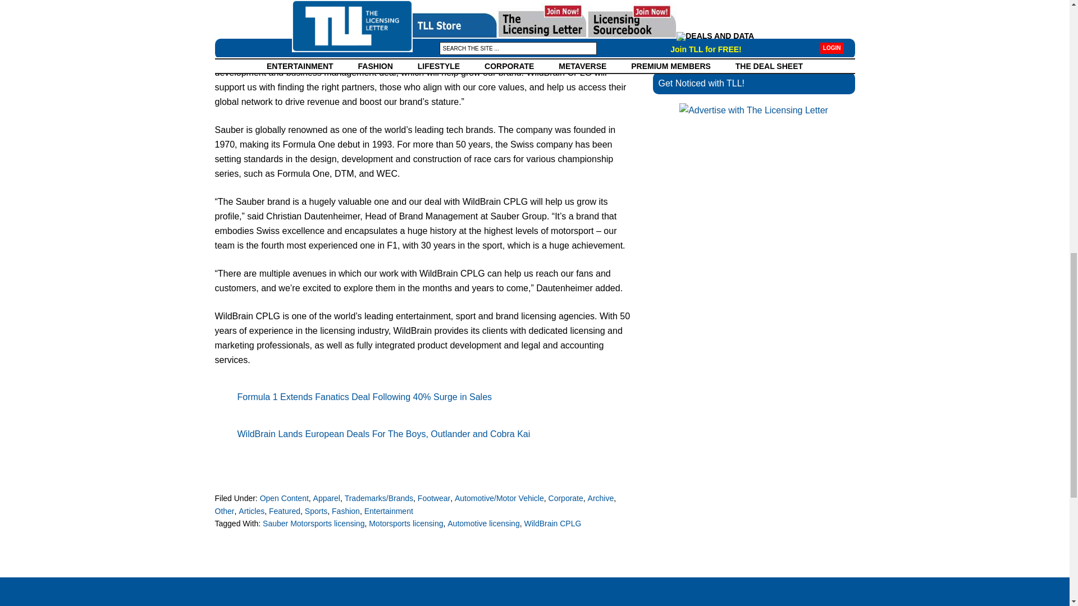  I want to click on Motorsports licensing, so click(405, 523).